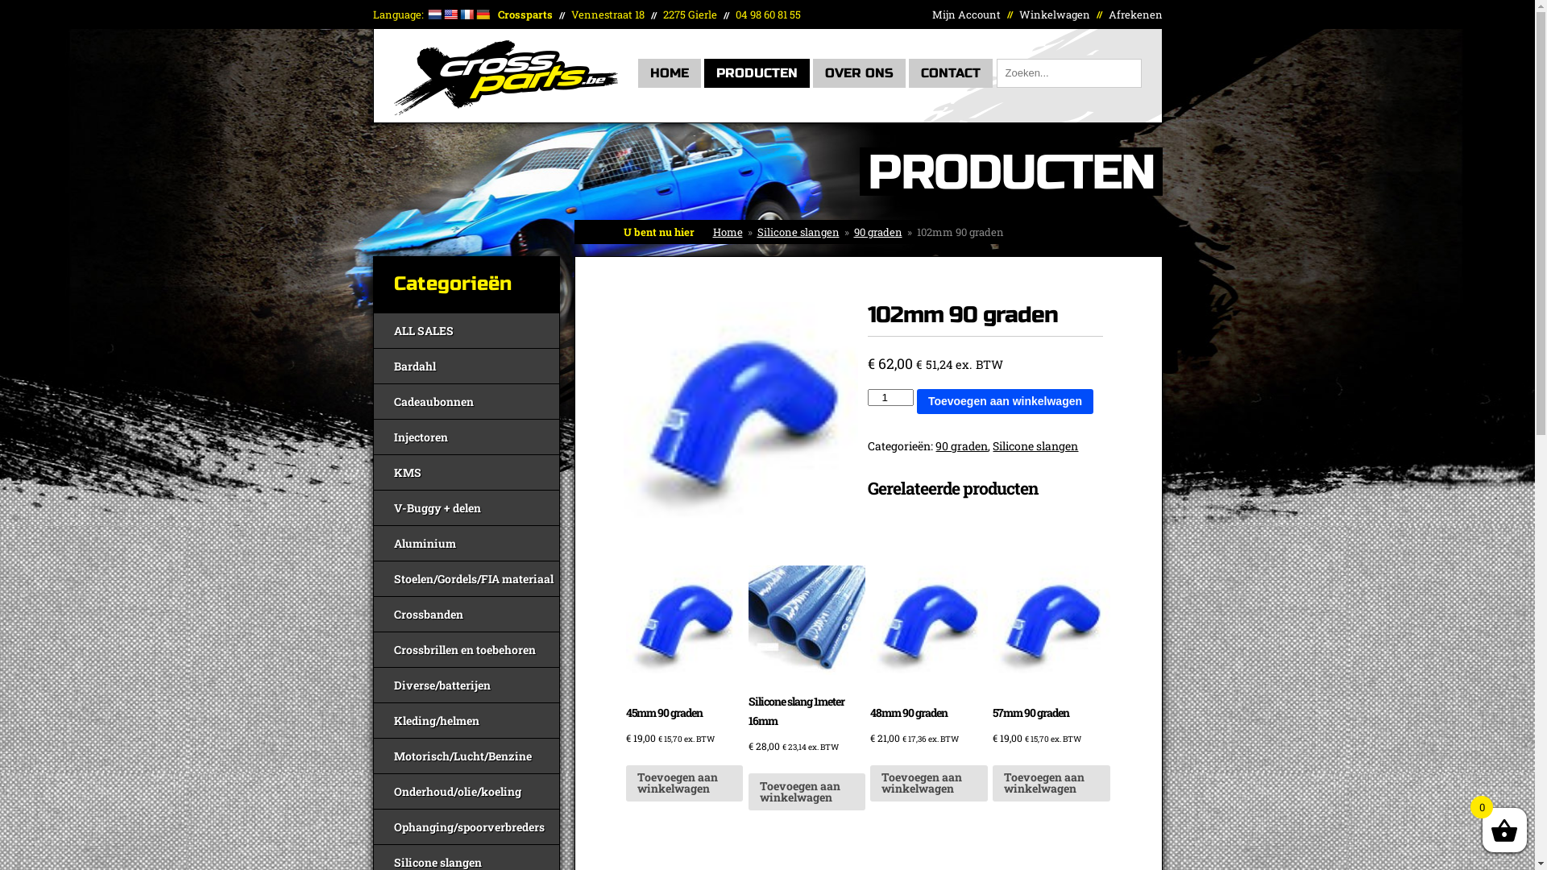 Image resolution: width=1547 pixels, height=870 pixels. I want to click on ALL SALES, so click(467, 330).